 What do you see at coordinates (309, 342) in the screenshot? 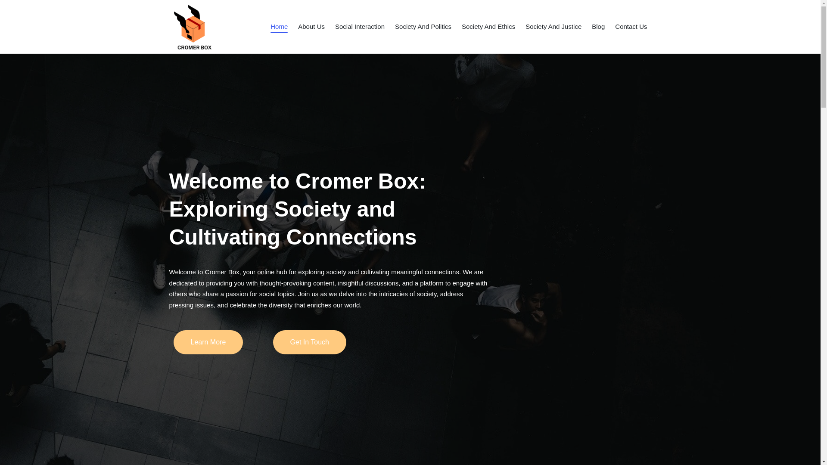
I see `Get In Touch` at bounding box center [309, 342].